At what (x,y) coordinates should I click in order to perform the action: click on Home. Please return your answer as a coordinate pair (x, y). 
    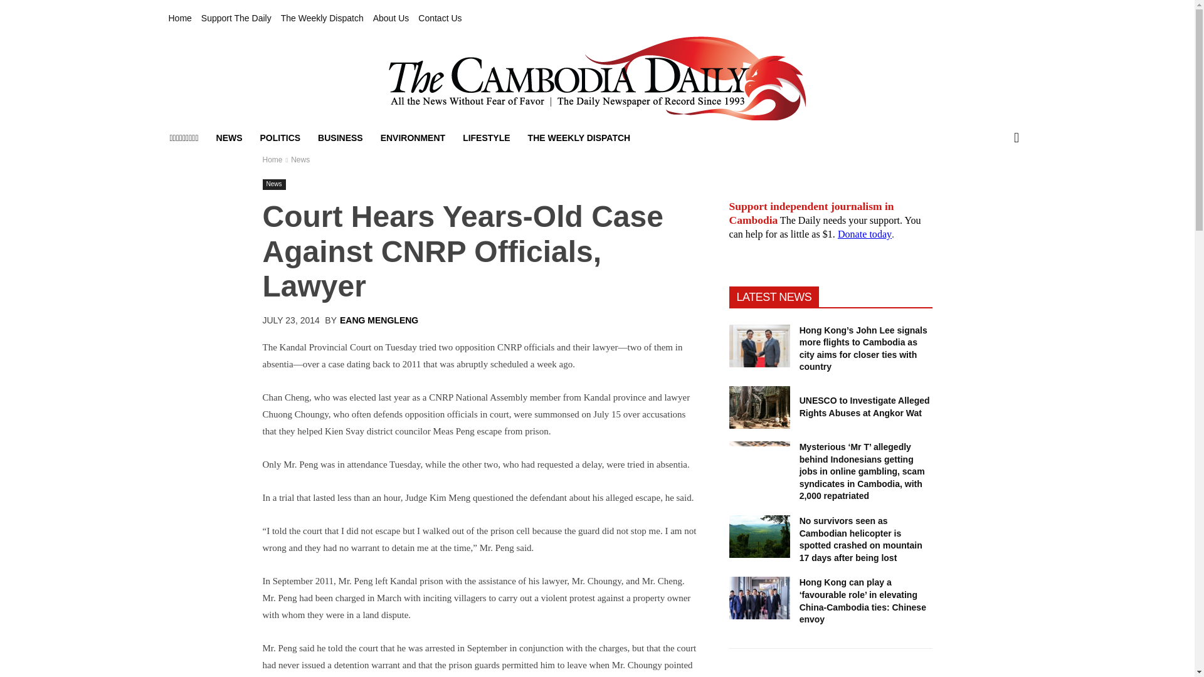
    Looking at the image, I should click on (179, 18).